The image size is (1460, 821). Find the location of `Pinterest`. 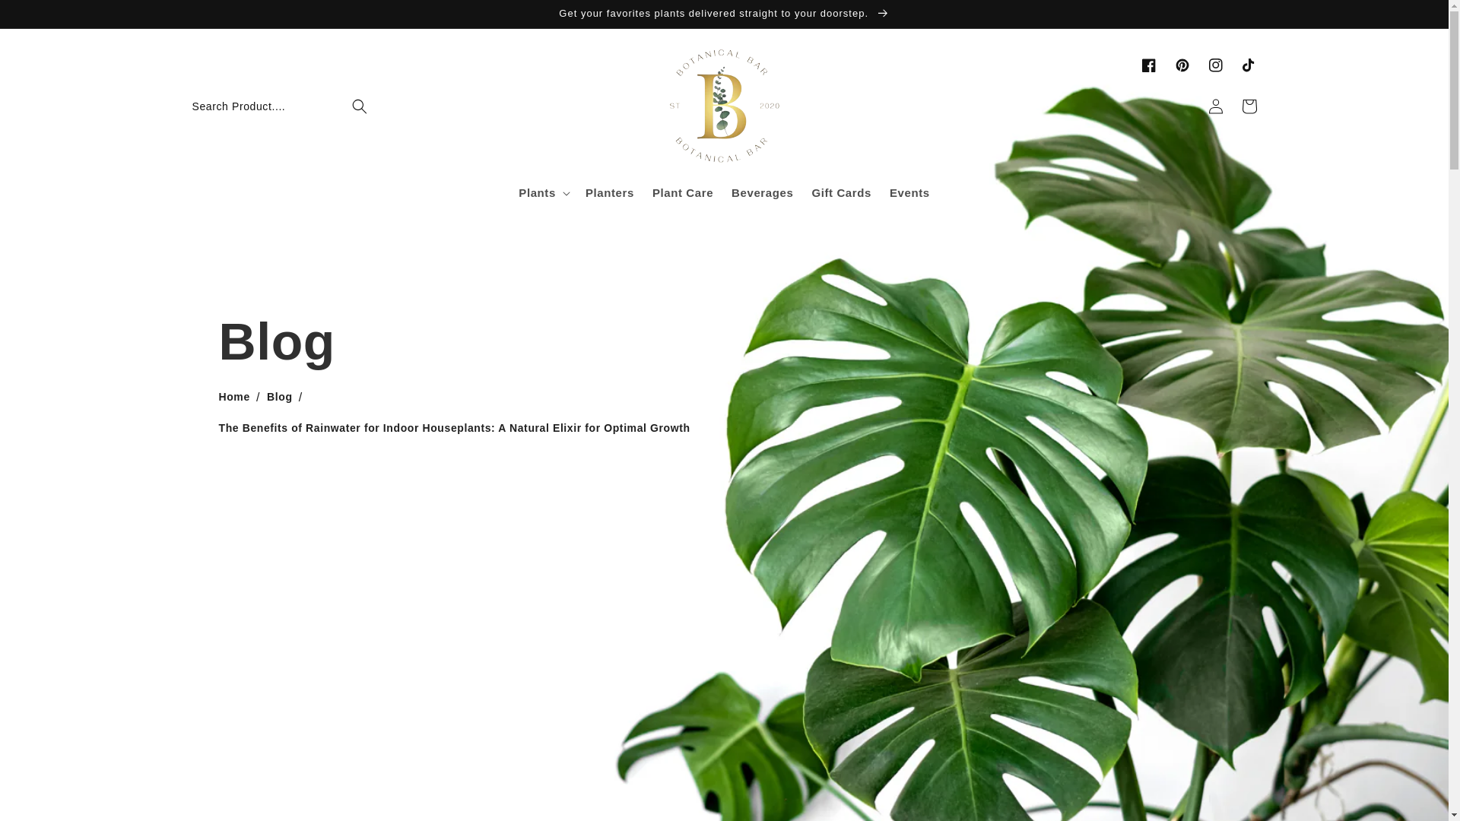

Pinterest is located at coordinates (1182, 65).